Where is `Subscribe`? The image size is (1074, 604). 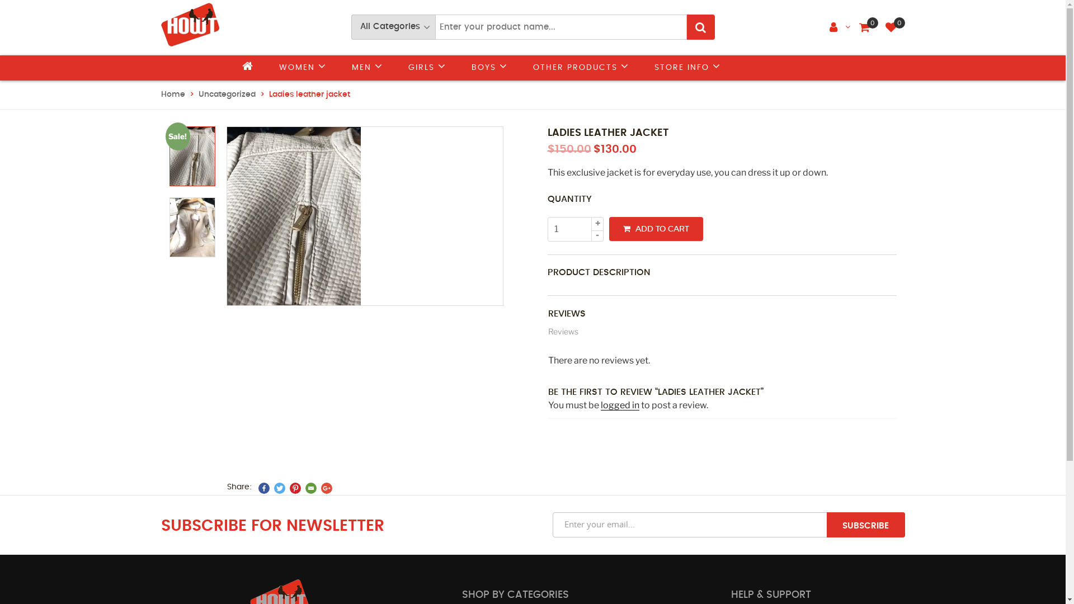 Subscribe is located at coordinates (866, 525).